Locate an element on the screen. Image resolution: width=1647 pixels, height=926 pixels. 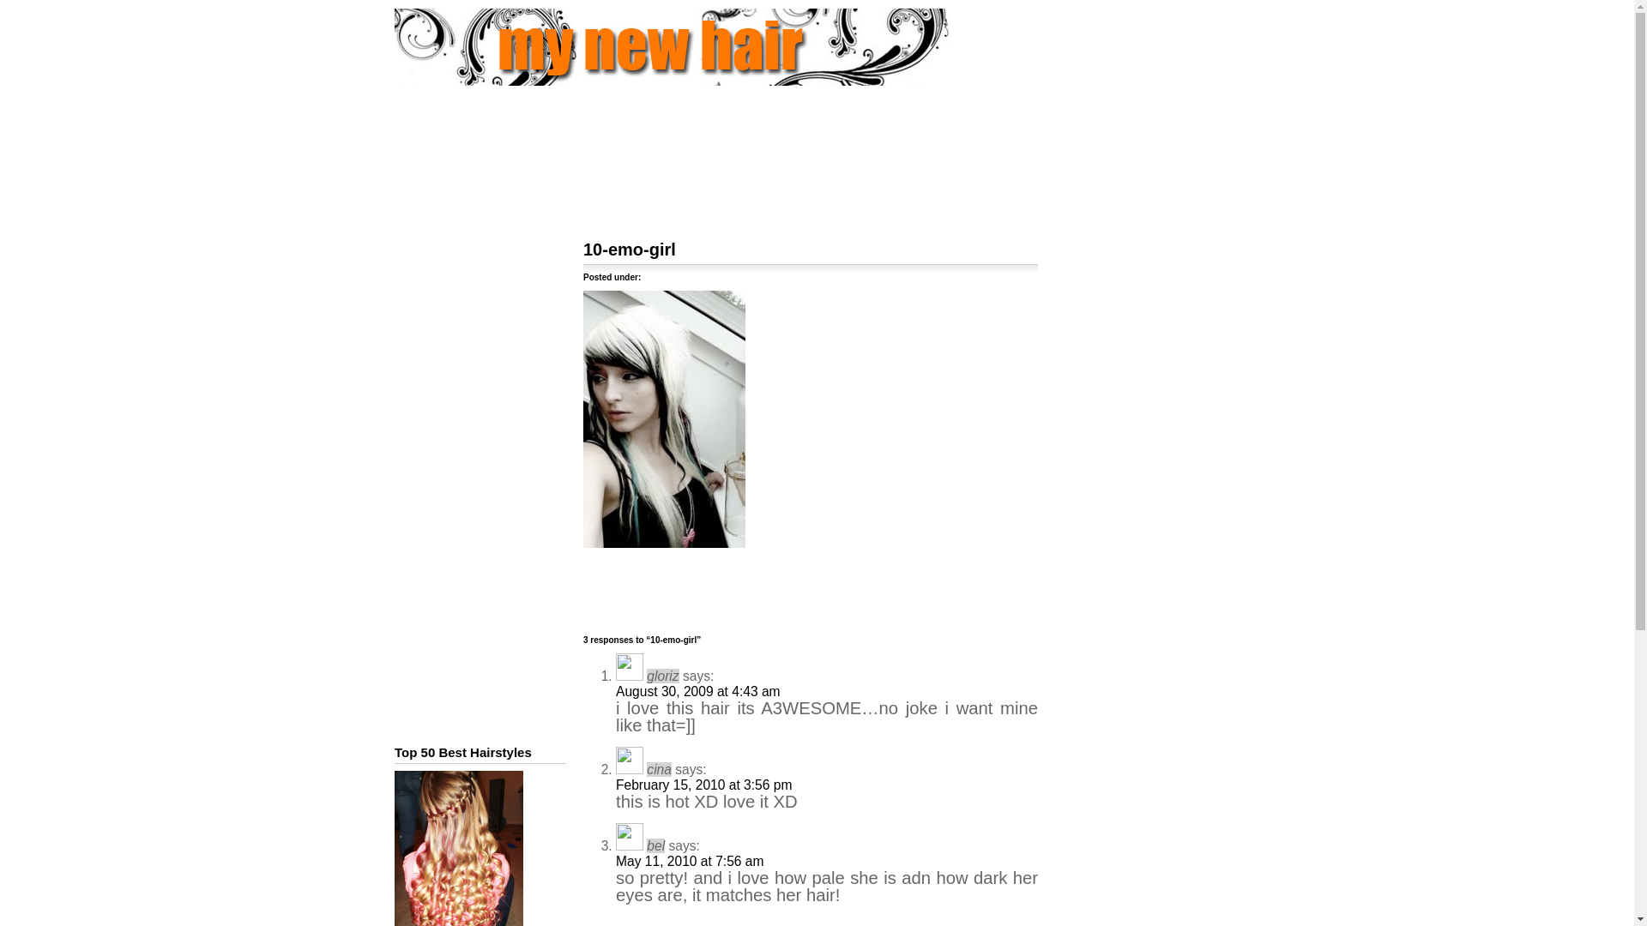
August 30, 2009 at 4:43 am is located at coordinates (698, 691).